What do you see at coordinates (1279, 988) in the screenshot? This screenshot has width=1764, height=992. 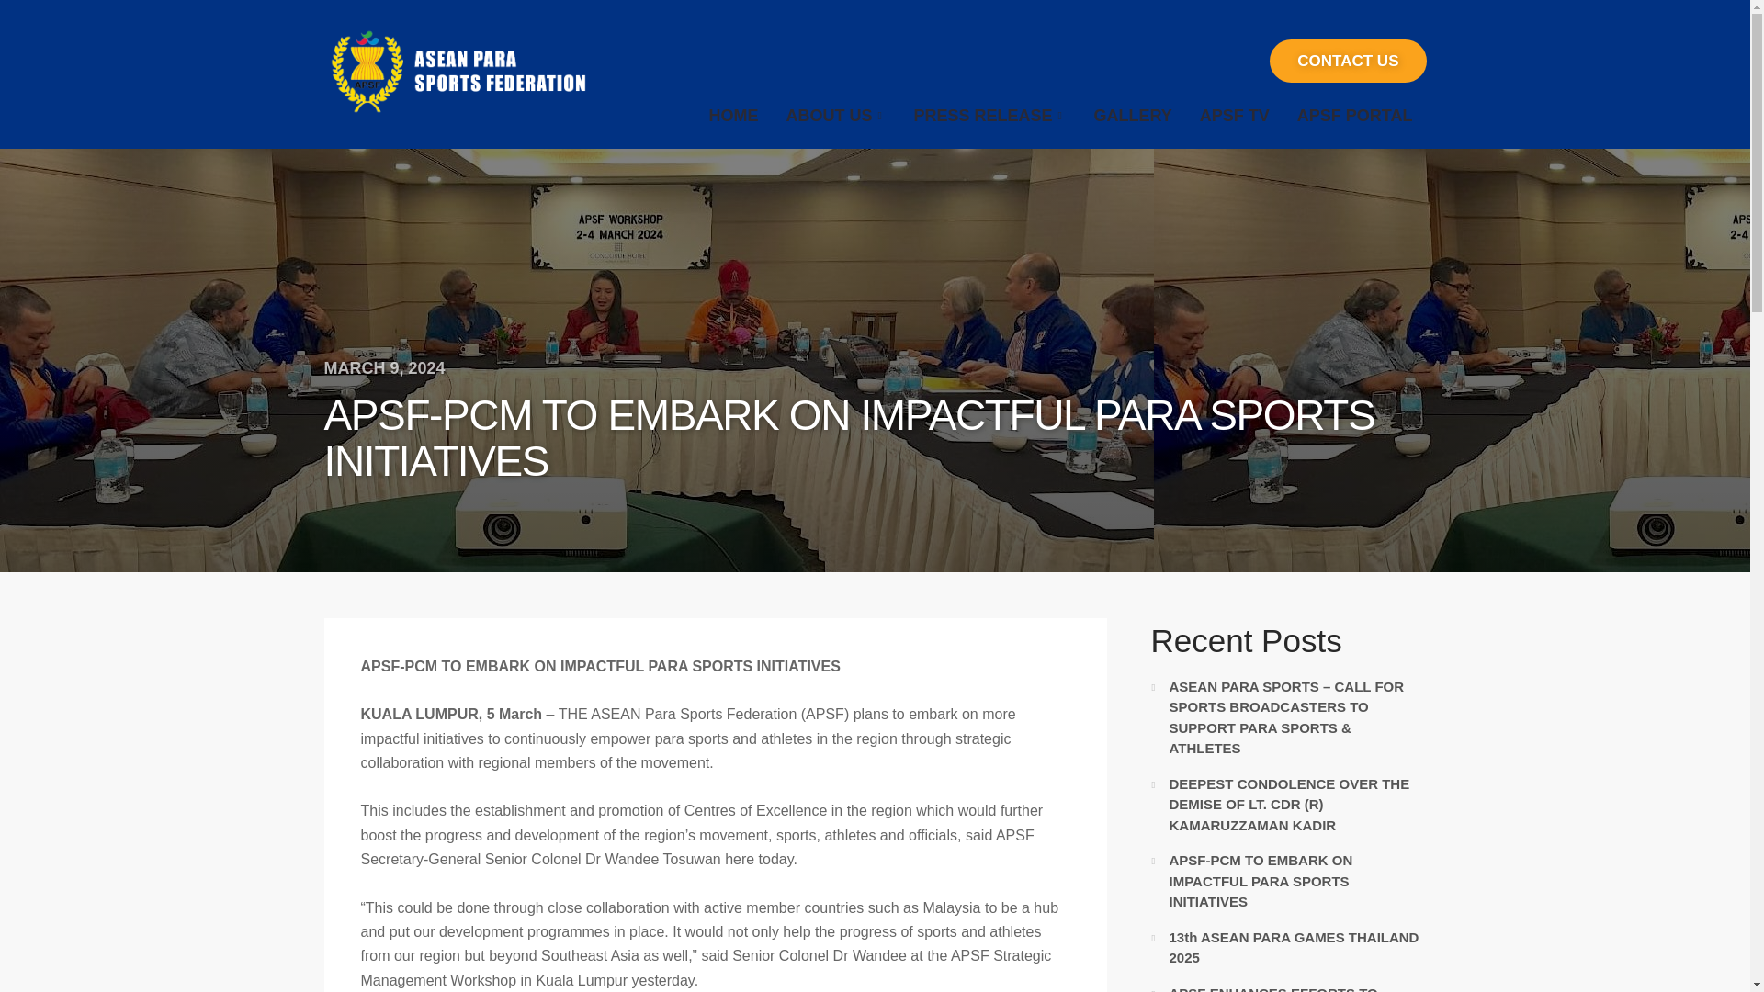 I see `APSF ENHANCES EFFORTS TO EMPOWER ATHLETES AND PARA ESPORTS` at bounding box center [1279, 988].